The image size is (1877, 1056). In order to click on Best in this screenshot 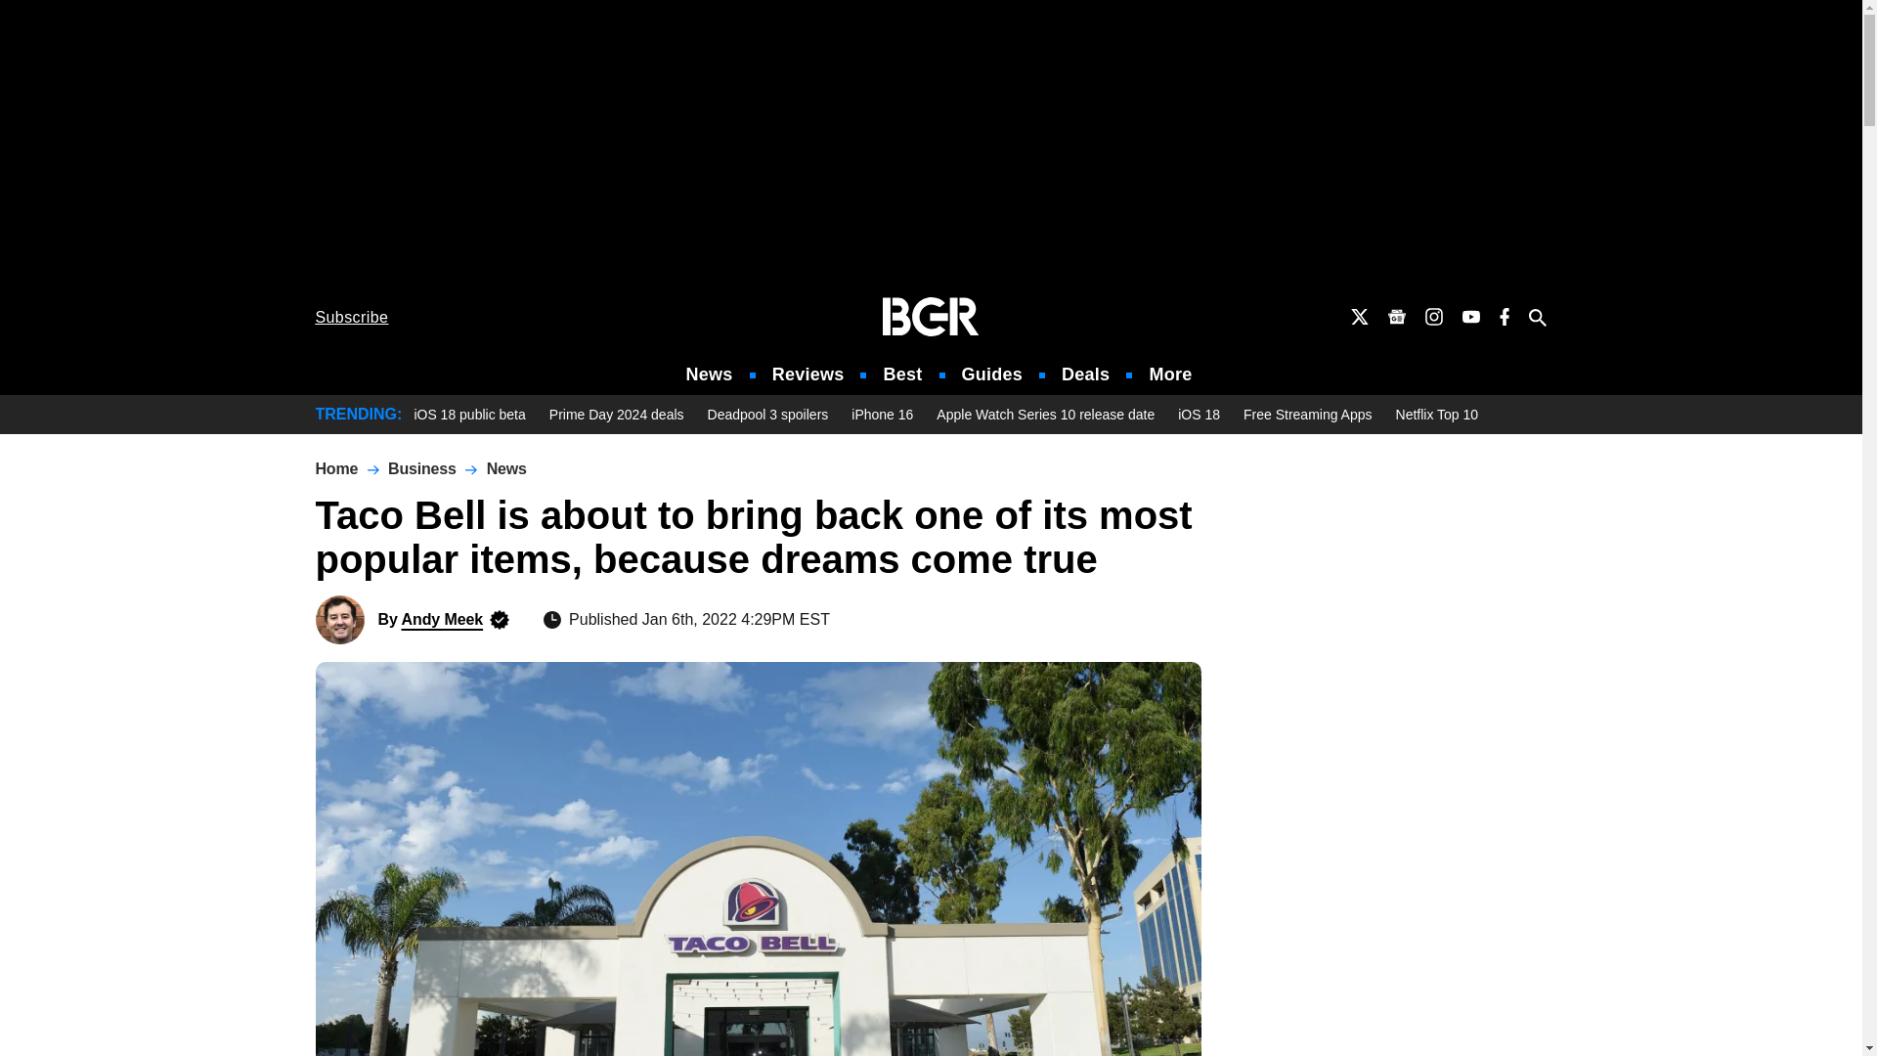, I will do `click(901, 374)`.